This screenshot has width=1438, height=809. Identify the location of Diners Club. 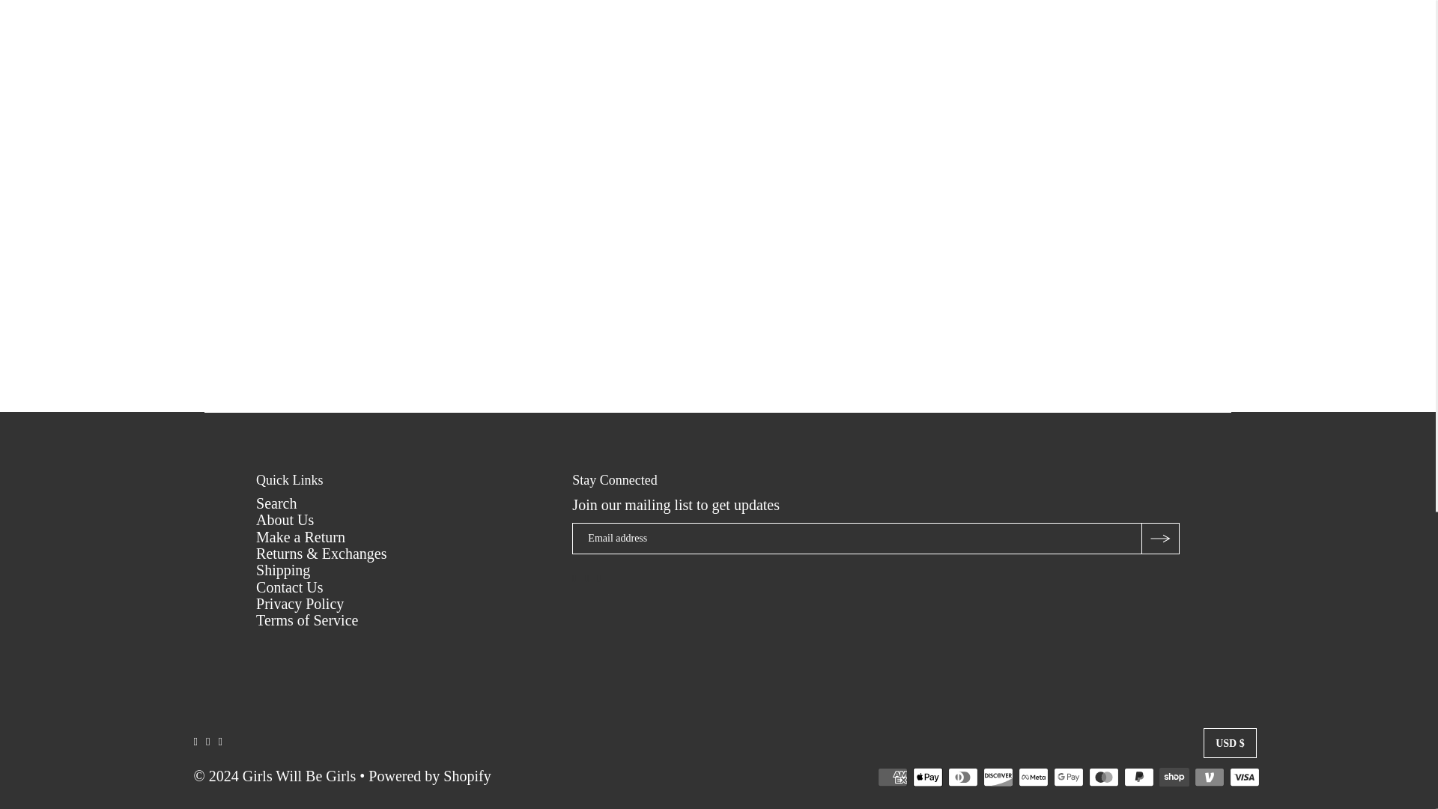
(962, 776).